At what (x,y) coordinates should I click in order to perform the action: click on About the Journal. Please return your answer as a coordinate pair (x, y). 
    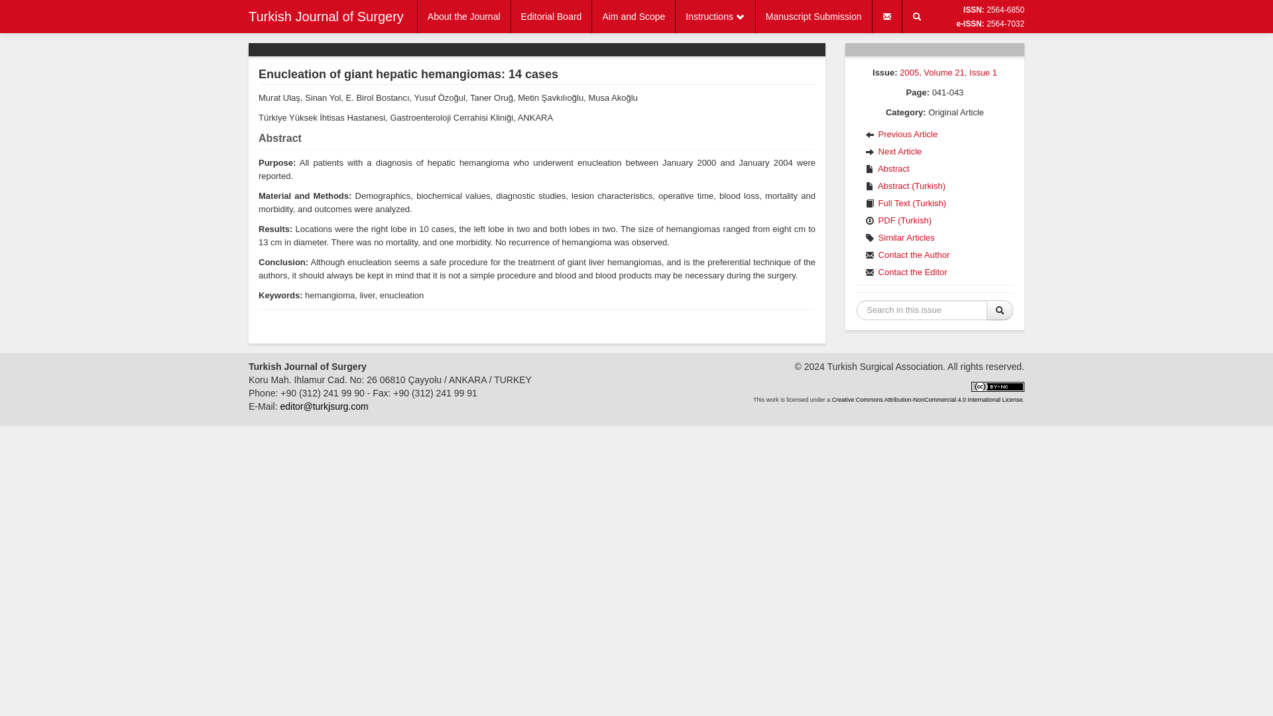
    Looking at the image, I should click on (463, 16).